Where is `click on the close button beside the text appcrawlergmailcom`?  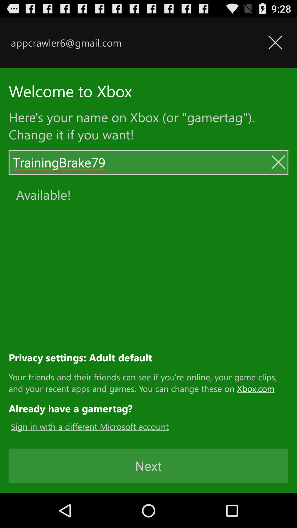 click on the close button beside the text appcrawlergmailcom is located at coordinates (275, 43).